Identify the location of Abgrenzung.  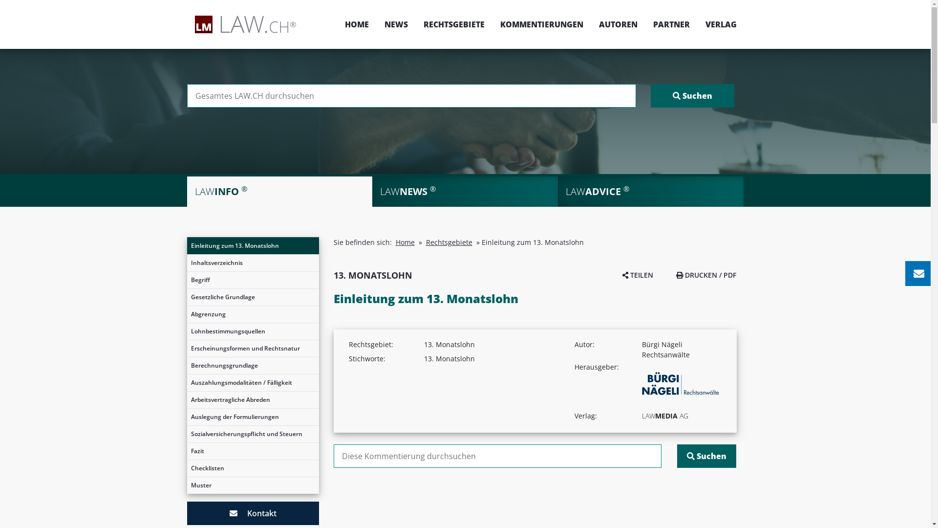
(253, 314).